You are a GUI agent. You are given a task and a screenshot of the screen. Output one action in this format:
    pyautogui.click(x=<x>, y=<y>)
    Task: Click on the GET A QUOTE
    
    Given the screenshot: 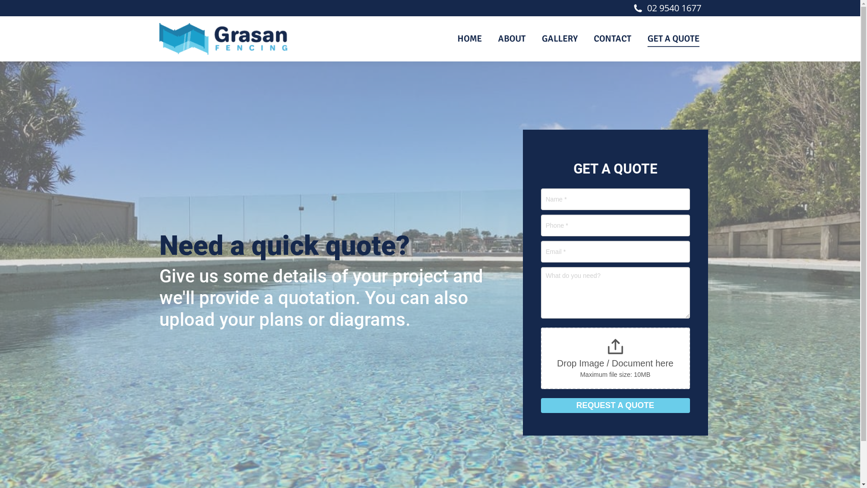 What is the action you would take?
    pyautogui.click(x=674, y=39)
    